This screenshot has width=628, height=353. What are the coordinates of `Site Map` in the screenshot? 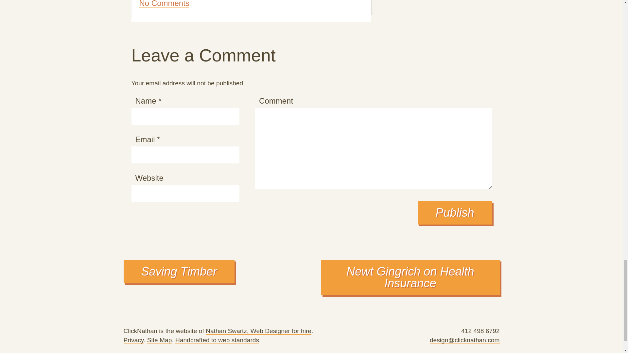 It's located at (160, 340).